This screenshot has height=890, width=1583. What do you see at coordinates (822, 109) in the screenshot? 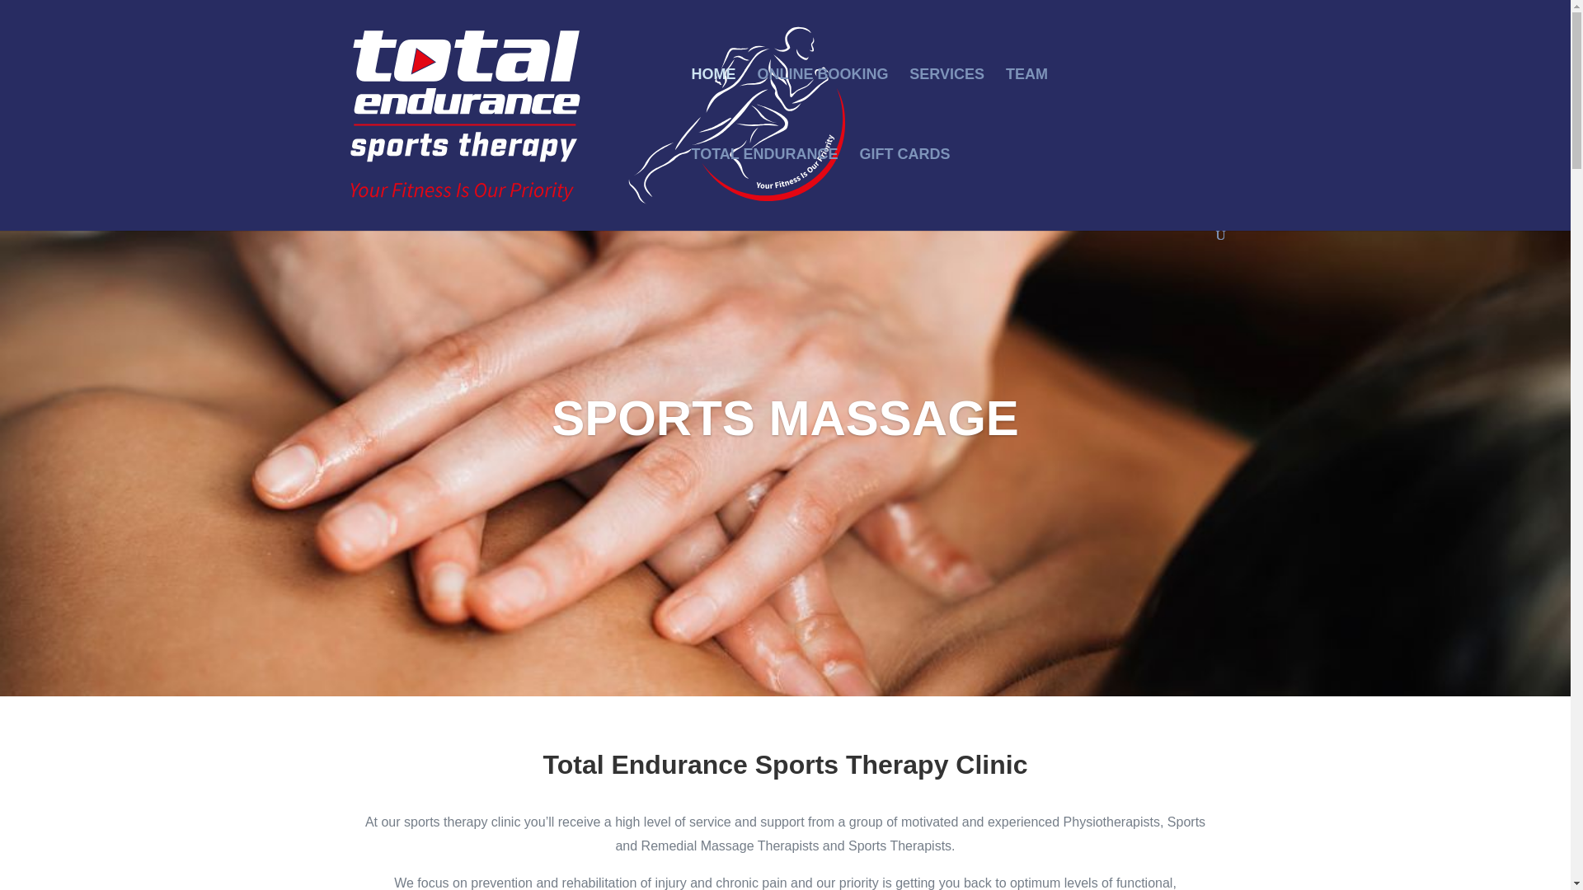
I see `ONLINE BOOKING` at bounding box center [822, 109].